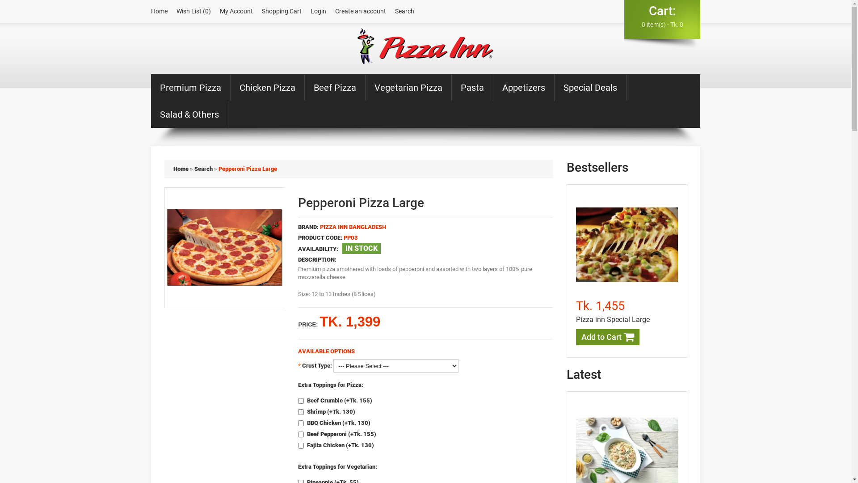 The image size is (858, 483). I want to click on Premium Pizza, so click(191, 88).